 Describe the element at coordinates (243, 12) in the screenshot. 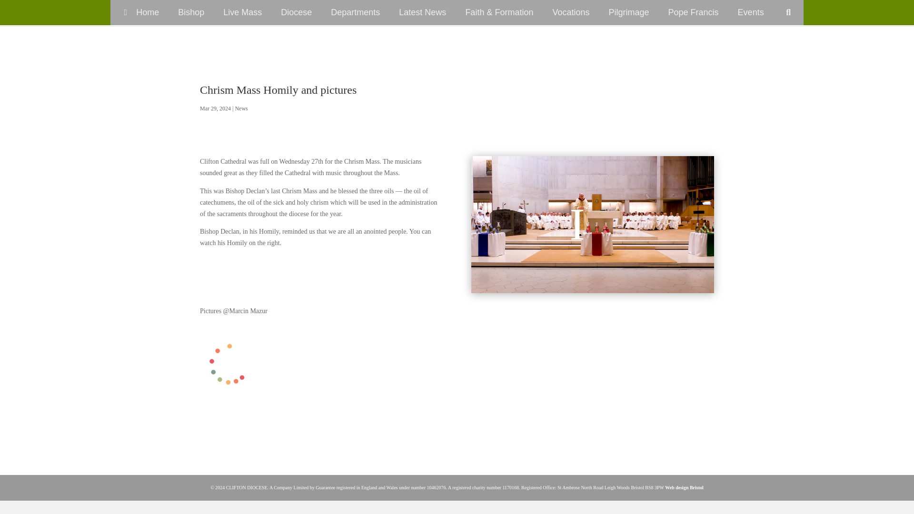

I see `Live Mass` at that location.